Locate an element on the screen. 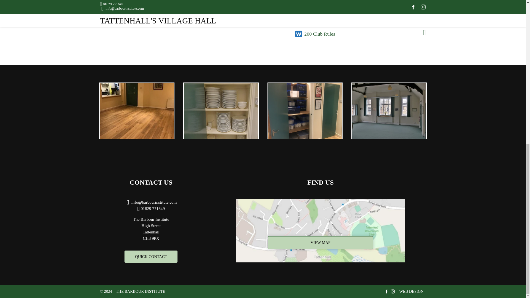 The image size is (530, 298). 200 Club Rules is located at coordinates (364, 34).